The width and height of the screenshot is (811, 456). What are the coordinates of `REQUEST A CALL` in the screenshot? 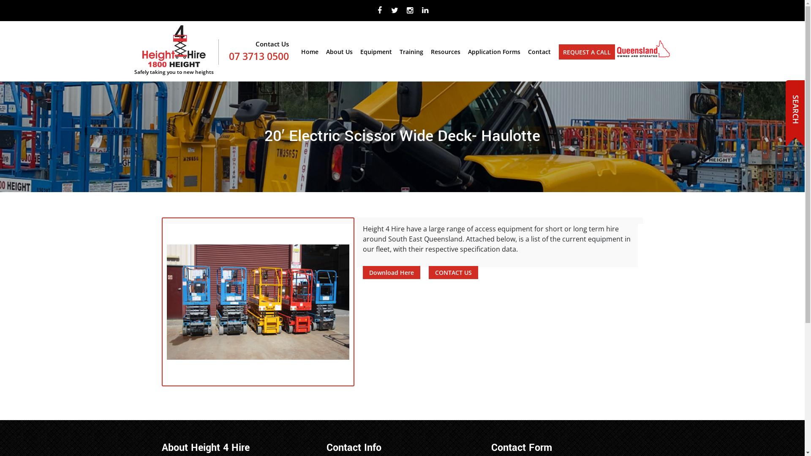 It's located at (586, 52).